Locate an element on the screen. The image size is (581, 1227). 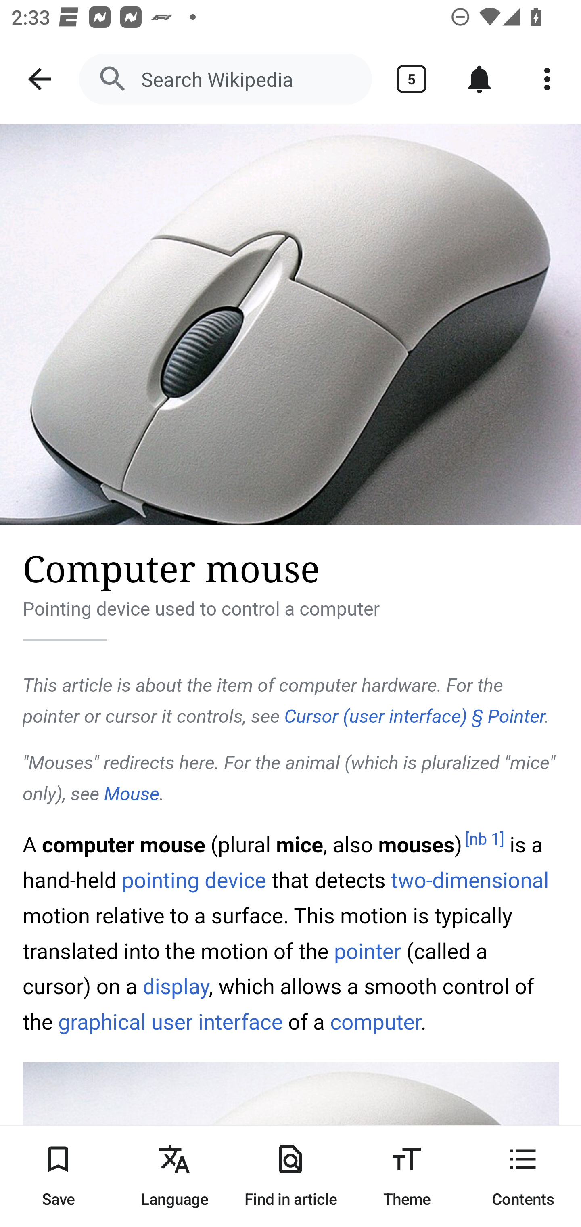
Contents is located at coordinates (523, 1176).